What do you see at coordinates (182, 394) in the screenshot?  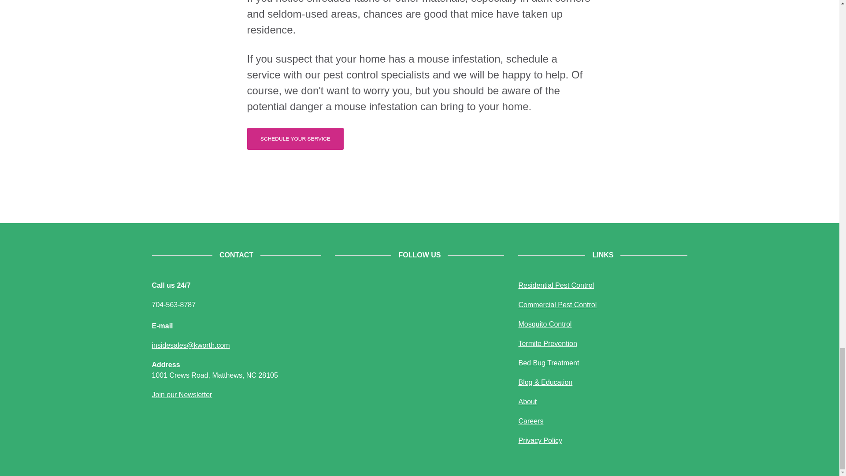 I see `Join Our Newsletter` at bounding box center [182, 394].